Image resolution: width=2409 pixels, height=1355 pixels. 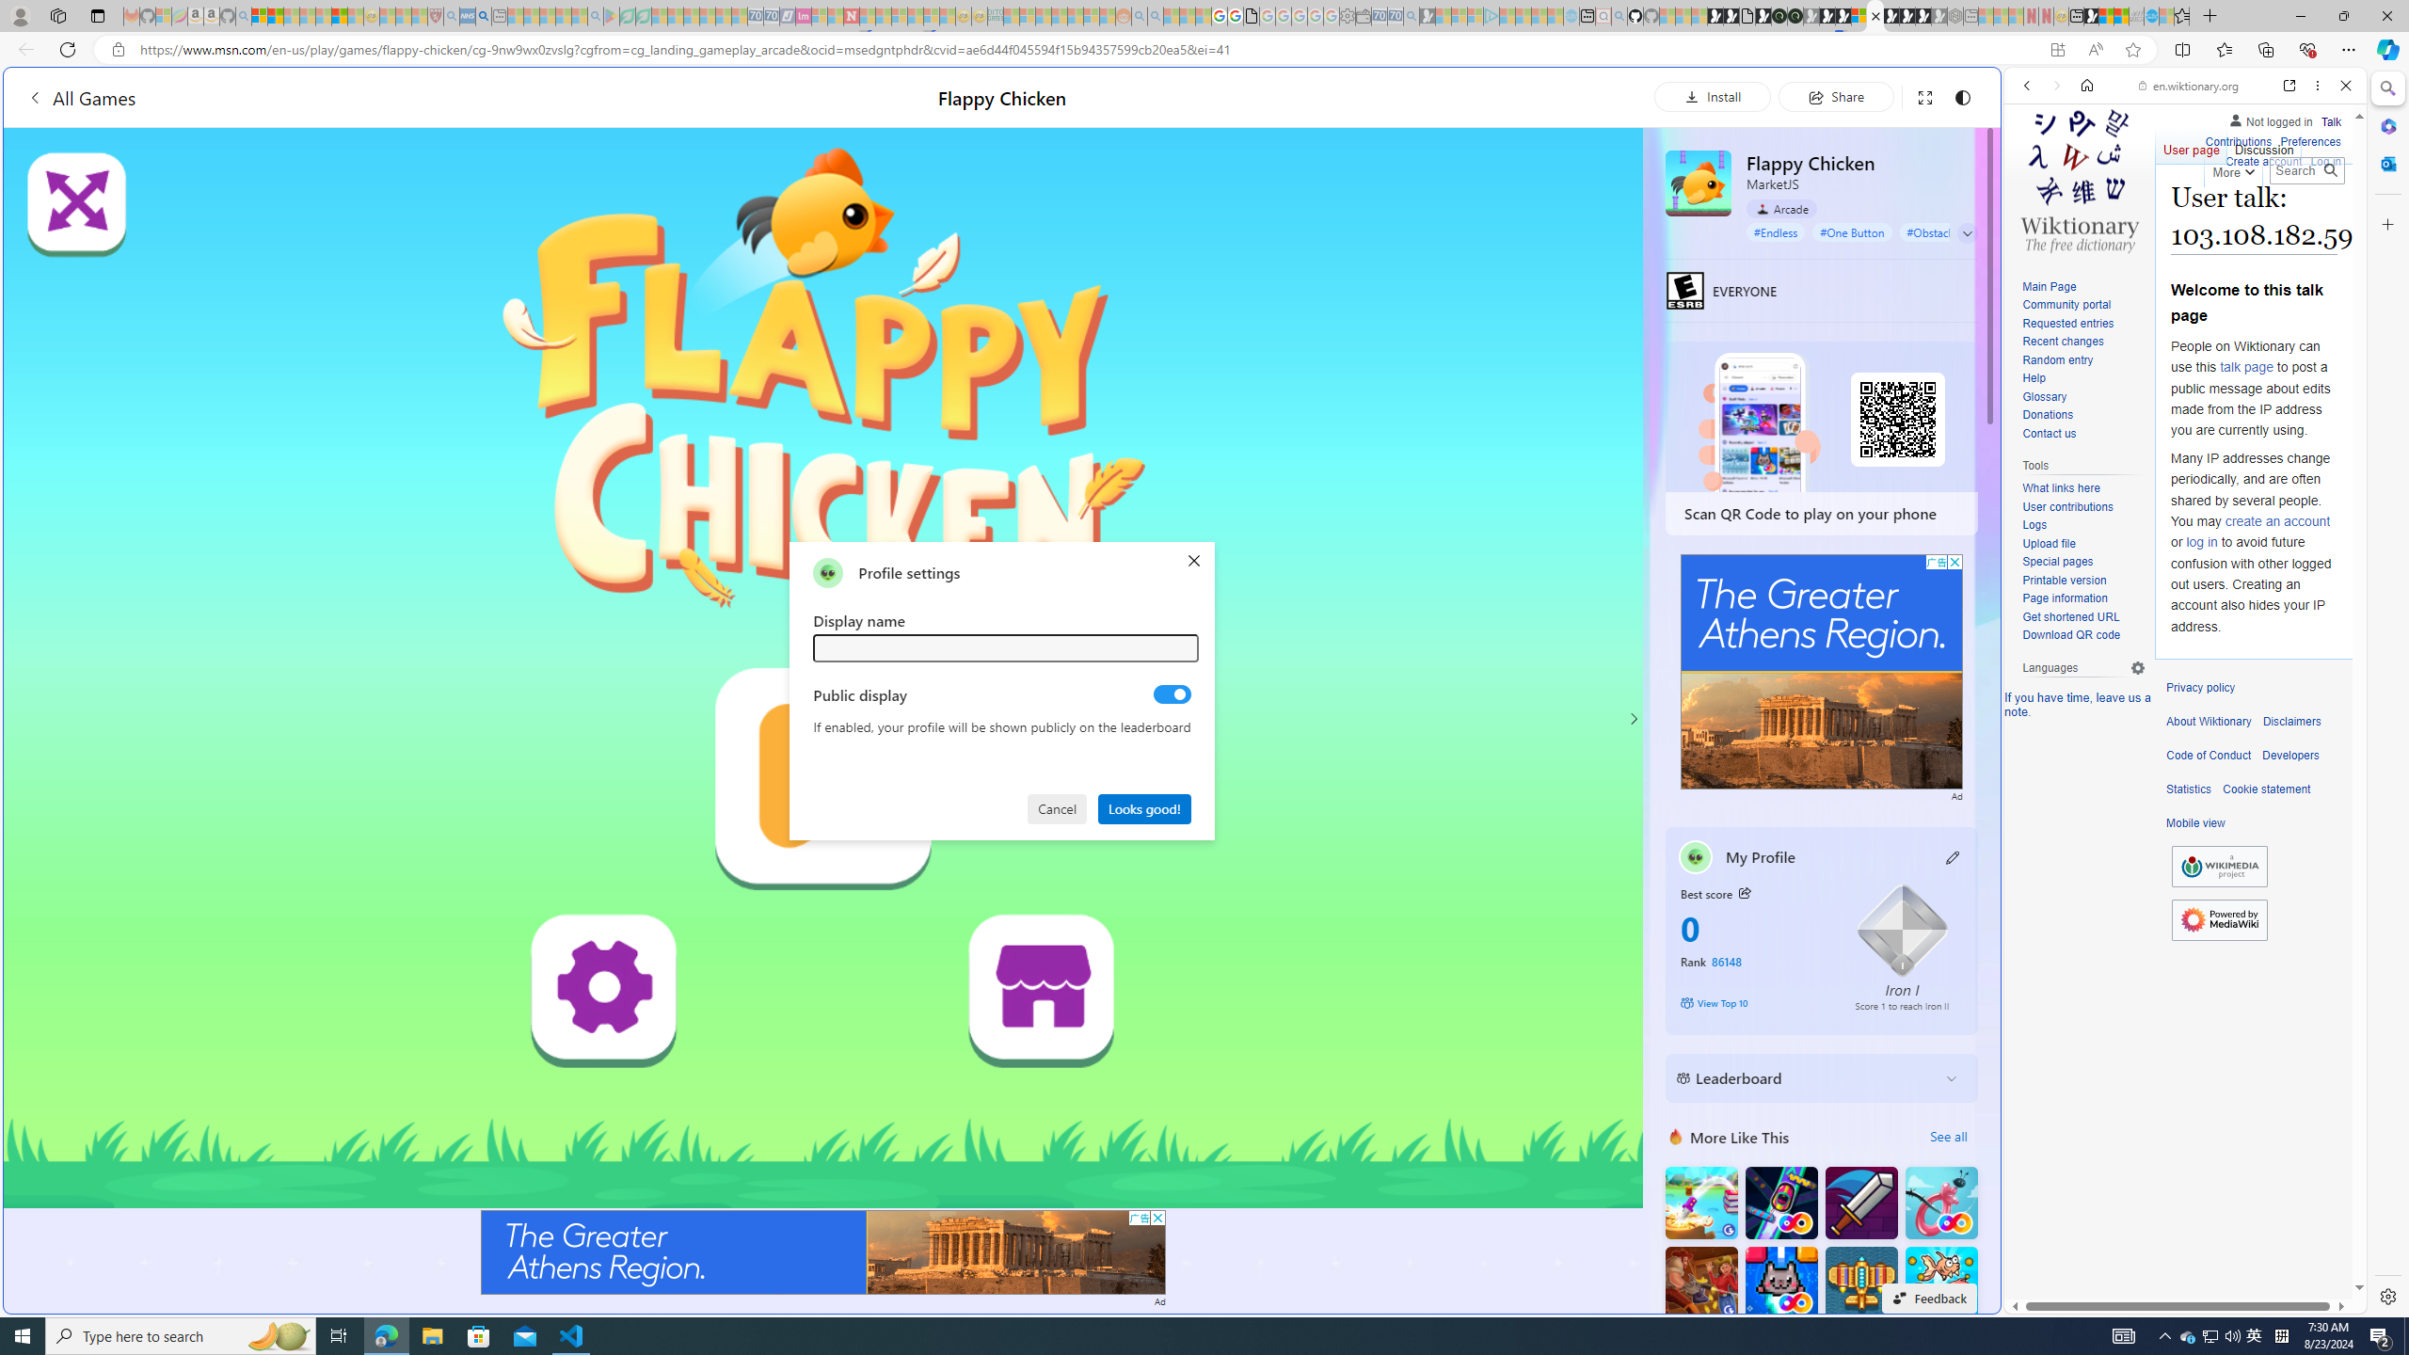 What do you see at coordinates (1526, 401) in the screenshot?
I see `Play Cave FRVR in your browser | Games from Microsoft Start` at bounding box center [1526, 401].